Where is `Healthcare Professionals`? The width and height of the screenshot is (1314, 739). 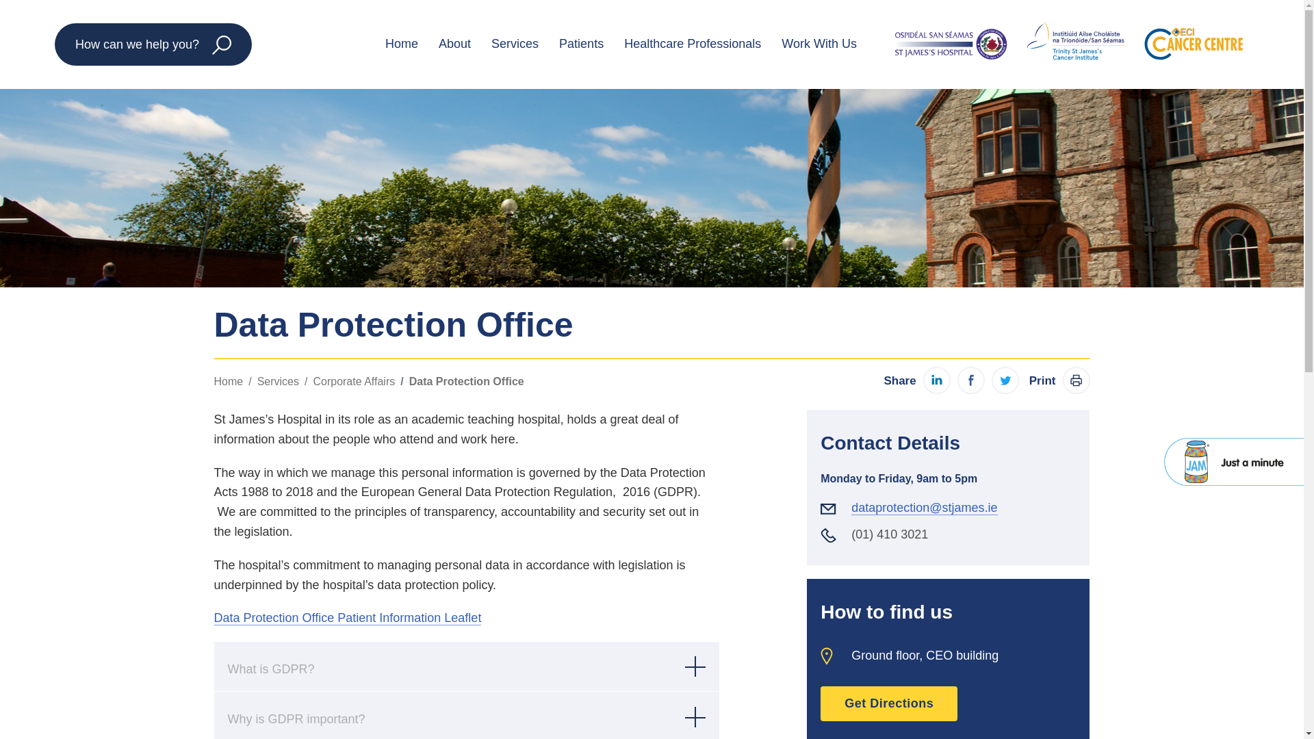 Healthcare Professionals is located at coordinates (693, 44).